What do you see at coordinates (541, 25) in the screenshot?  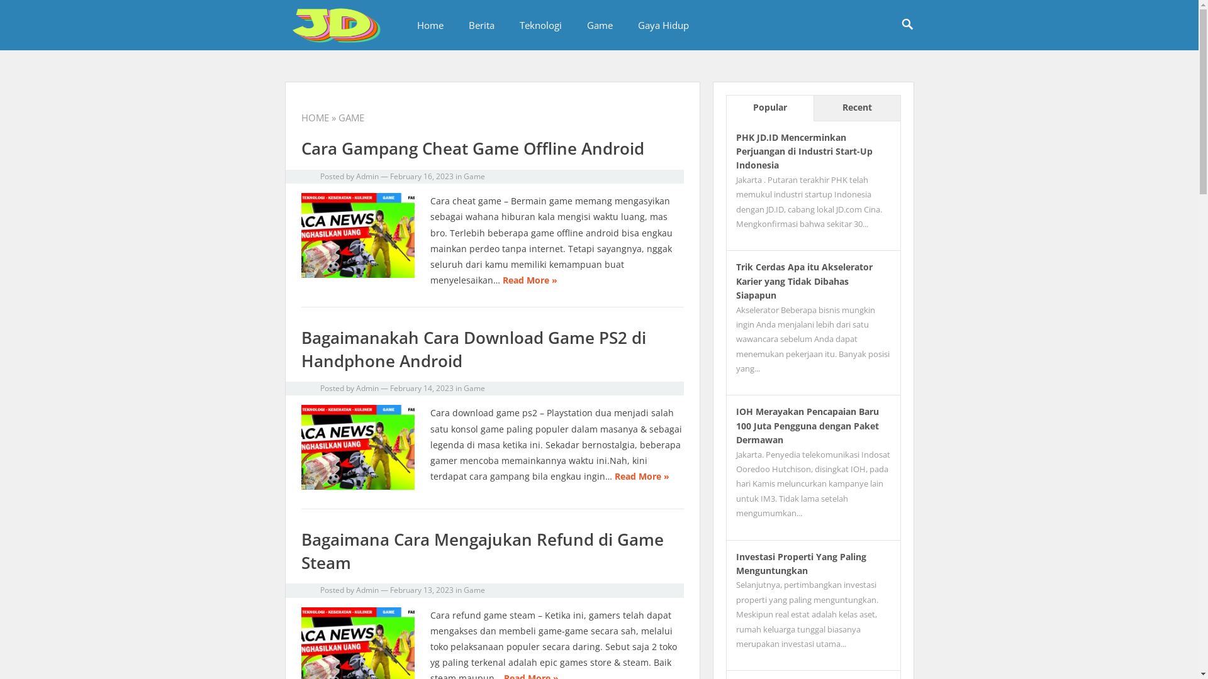 I see `Teknologi` at bounding box center [541, 25].